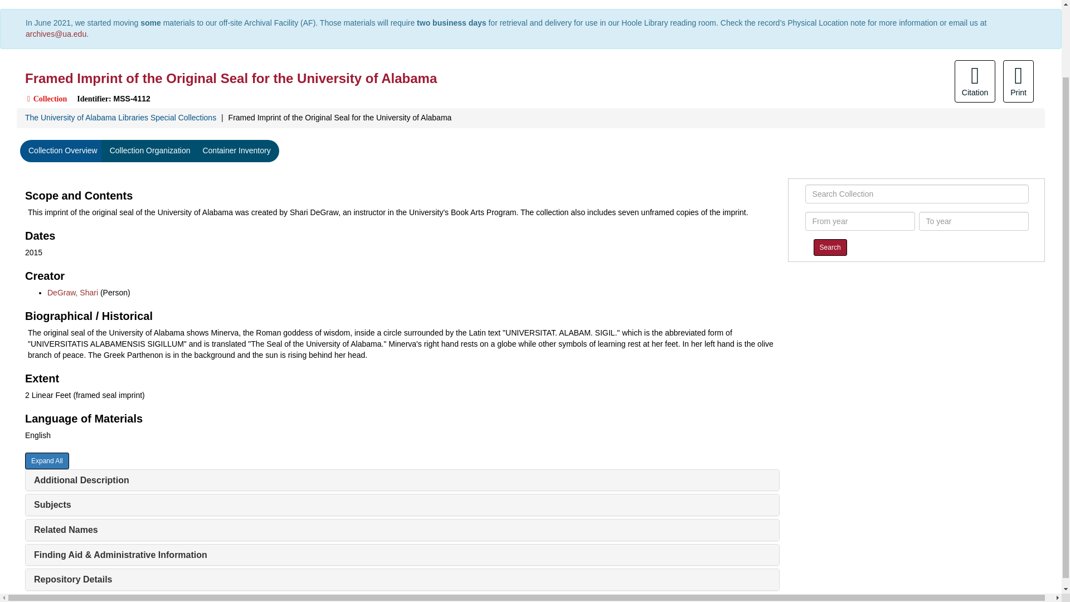 This screenshot has height=602, width=1070. What do you see at coordinates (72, 293) in the screenshot?
I see `DeGraw, Shari` at bounding box center [72, 293].